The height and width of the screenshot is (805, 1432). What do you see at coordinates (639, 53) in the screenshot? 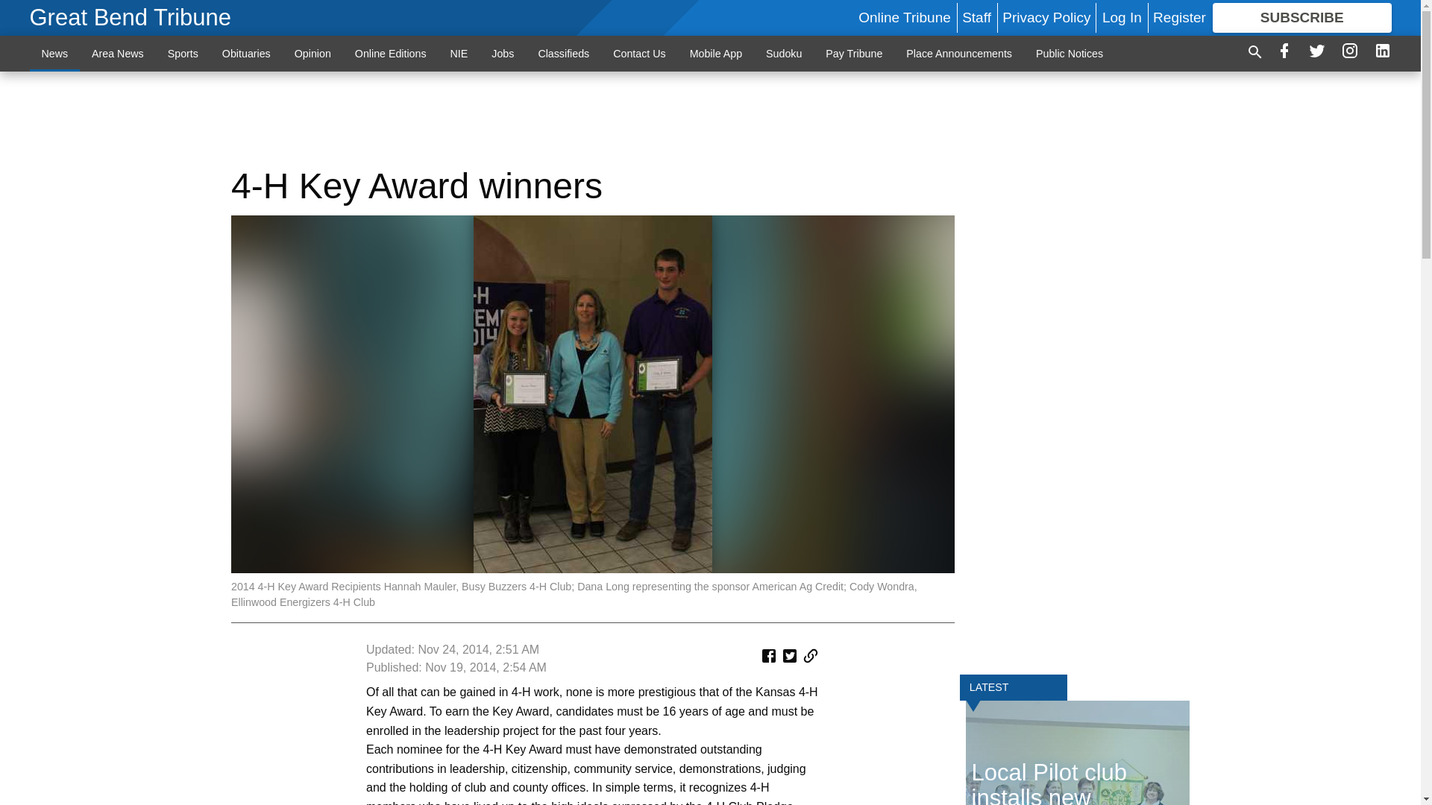
I see `Contact Us` at bounding box center [639, 53].